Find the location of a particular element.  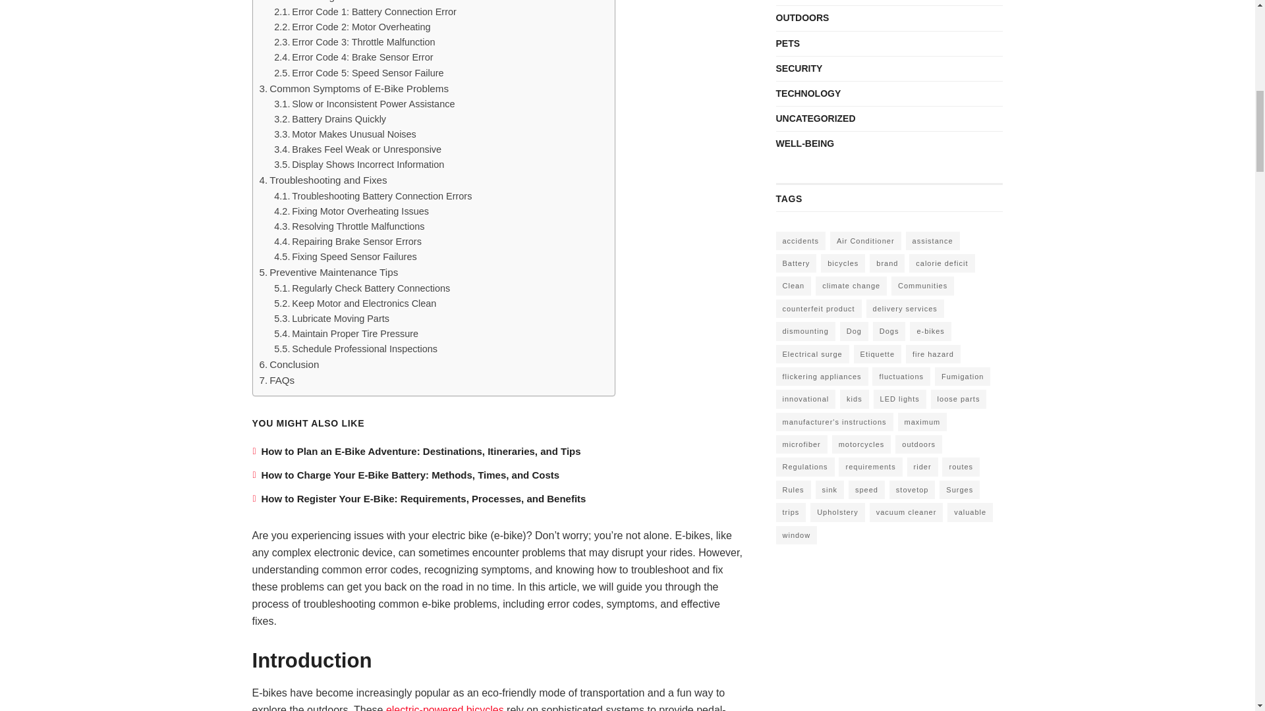

Error Code 4: Brake Sensor Error is located at coordinates (353, 57).